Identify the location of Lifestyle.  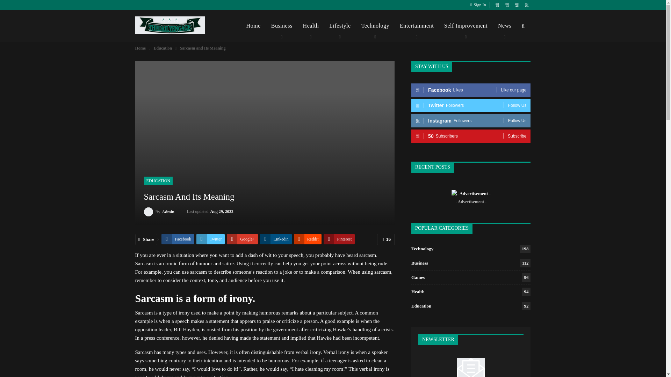
(340, 26).